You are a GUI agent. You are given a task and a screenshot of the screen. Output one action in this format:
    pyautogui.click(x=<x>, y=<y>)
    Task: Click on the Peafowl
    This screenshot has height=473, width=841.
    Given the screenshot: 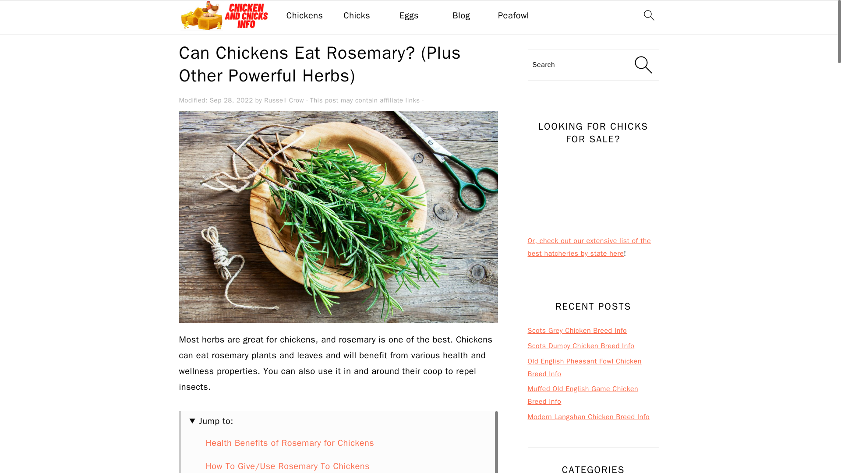 What is the action you would take?
    pyautogui.click(x=513, y=15)
    